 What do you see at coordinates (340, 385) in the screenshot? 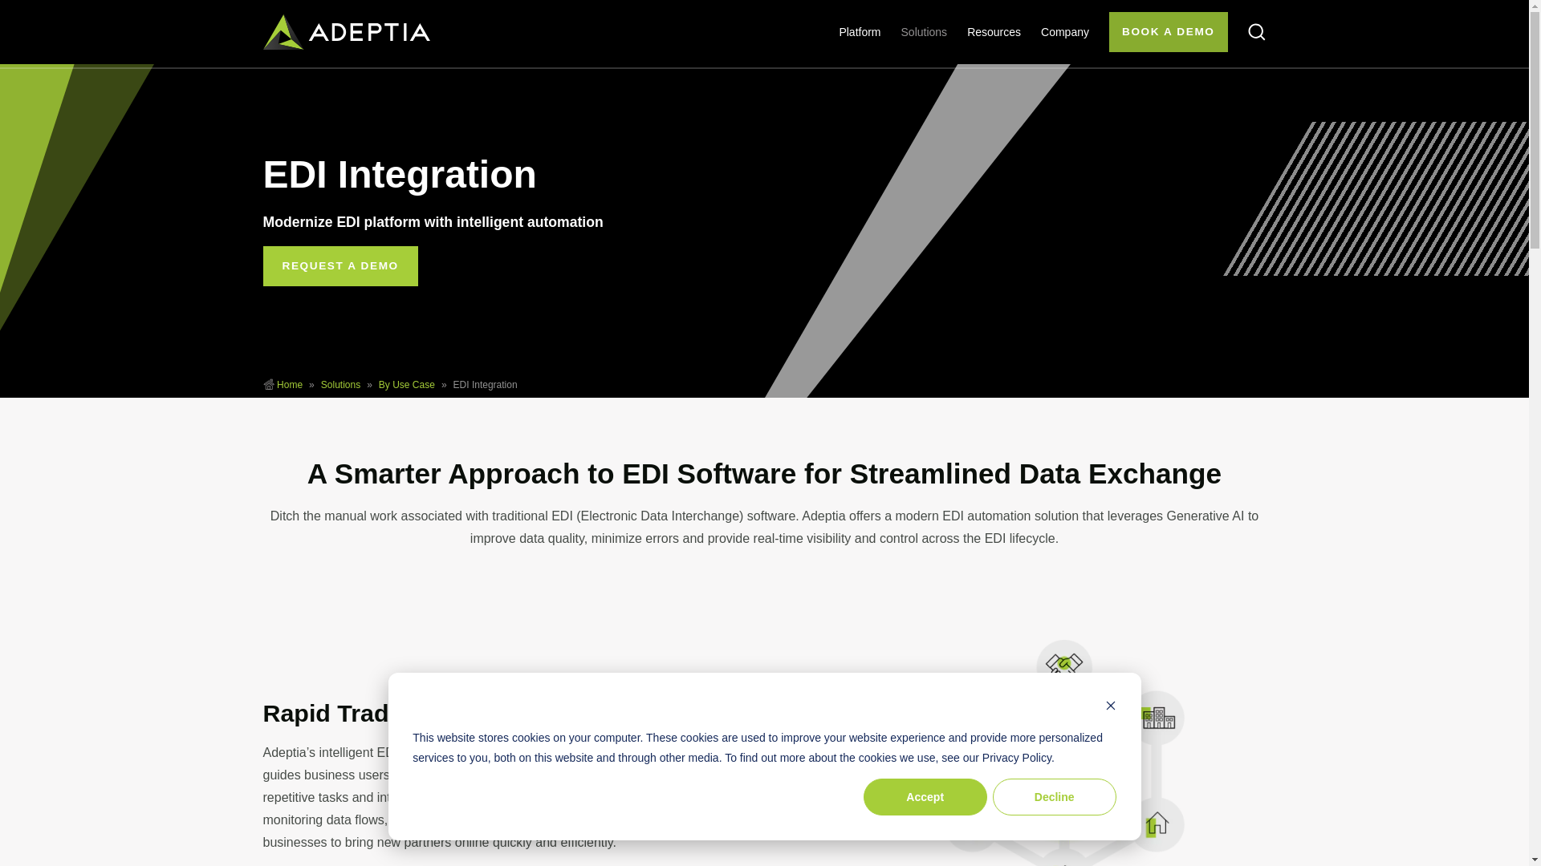
I see `Solutions` at bounding box center [340, 385].